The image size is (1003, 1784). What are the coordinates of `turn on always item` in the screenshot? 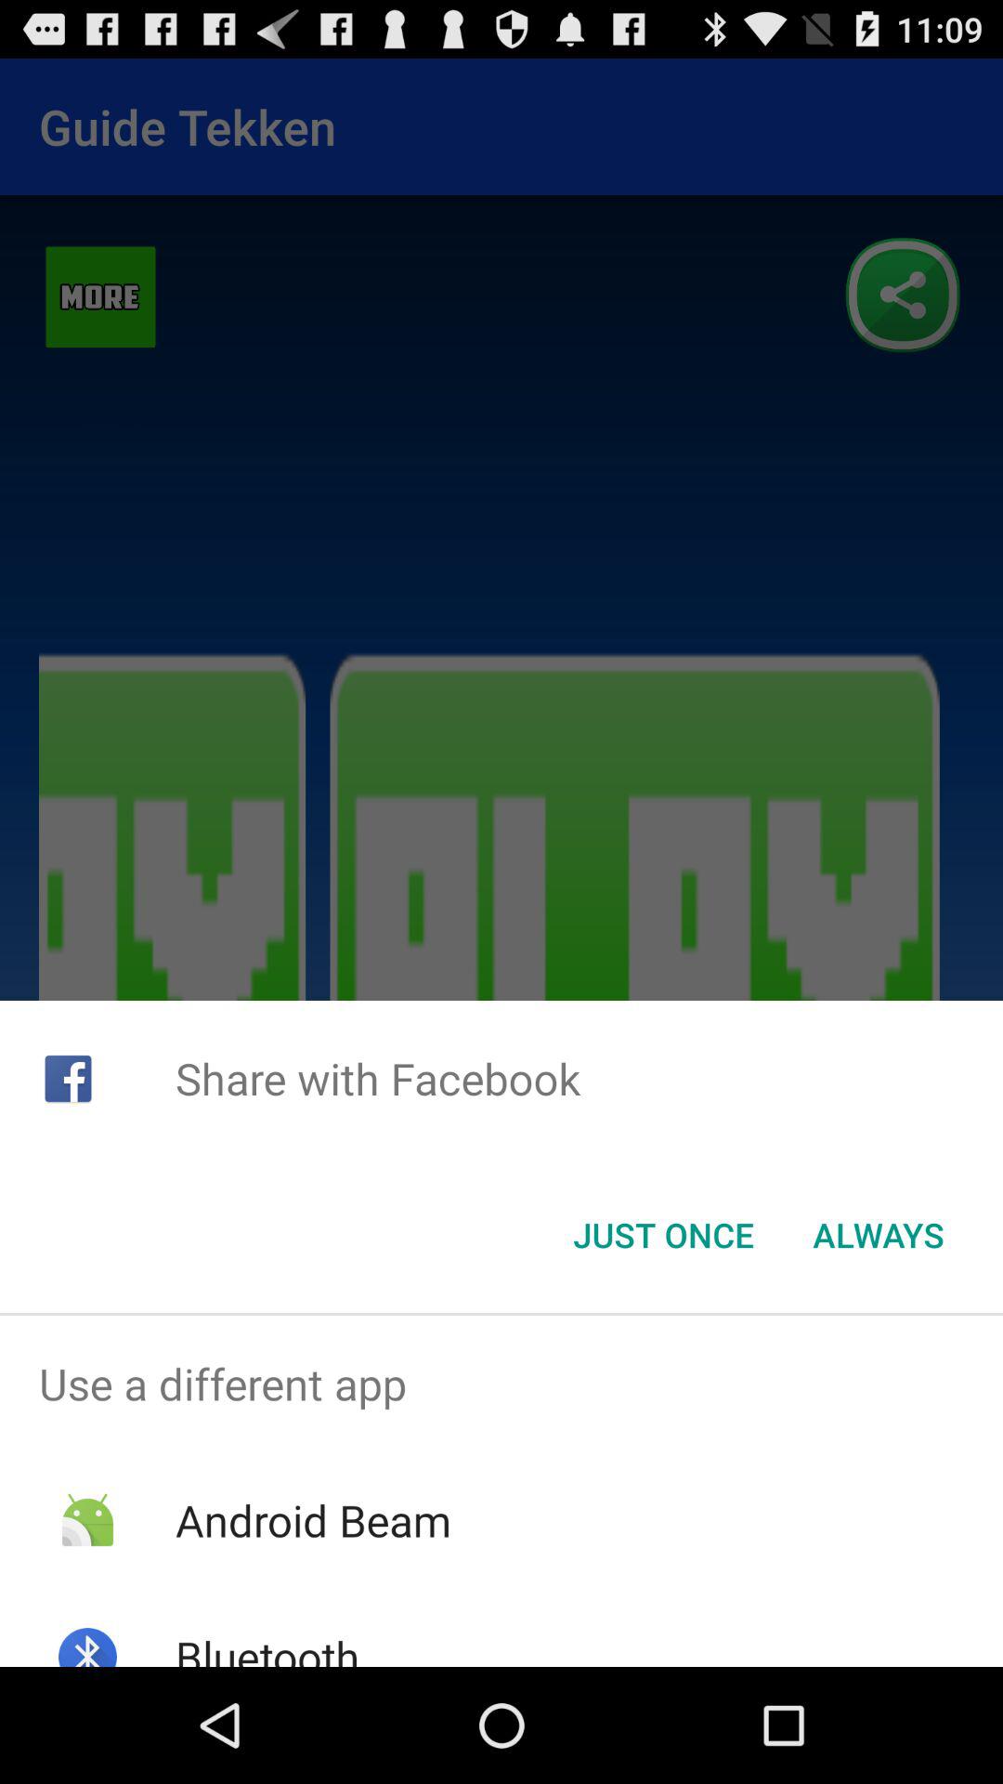 It's located at (879, 1235).